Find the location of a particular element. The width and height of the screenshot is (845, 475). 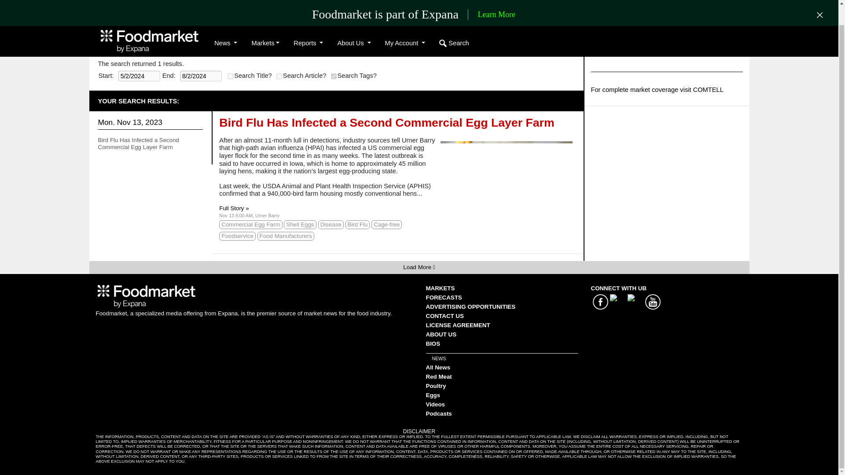

News is located at coordinates (225, 24).